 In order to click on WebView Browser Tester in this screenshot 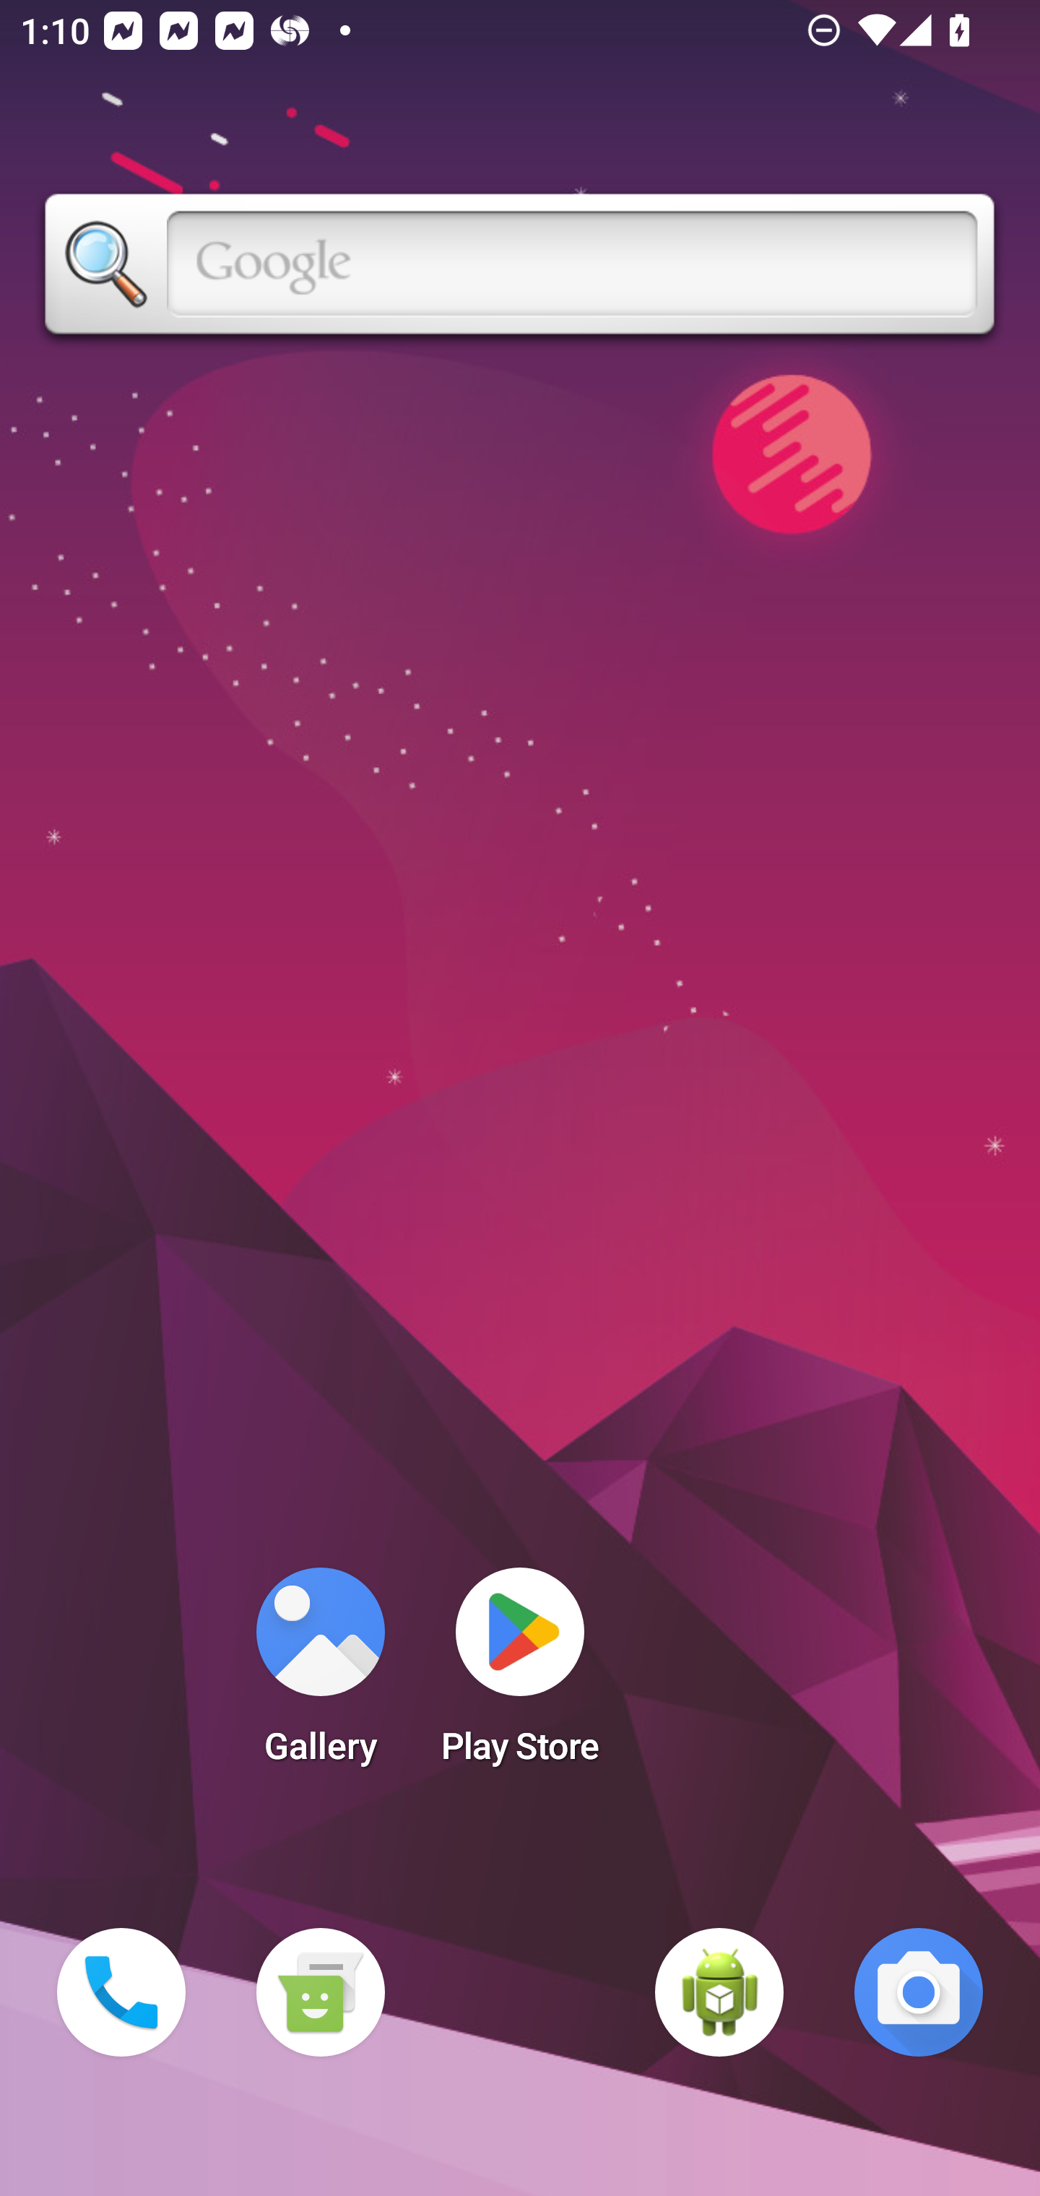, I will do `click(719, 1992)`.